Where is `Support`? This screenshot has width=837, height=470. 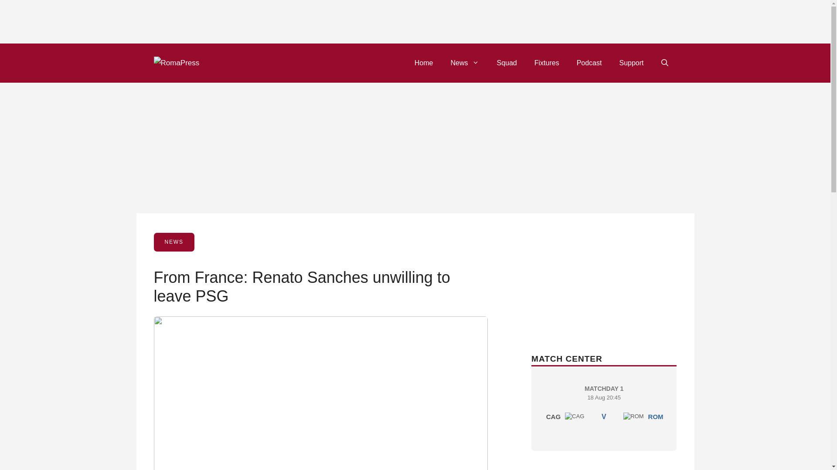 Support is located at coordinates (631, 63).